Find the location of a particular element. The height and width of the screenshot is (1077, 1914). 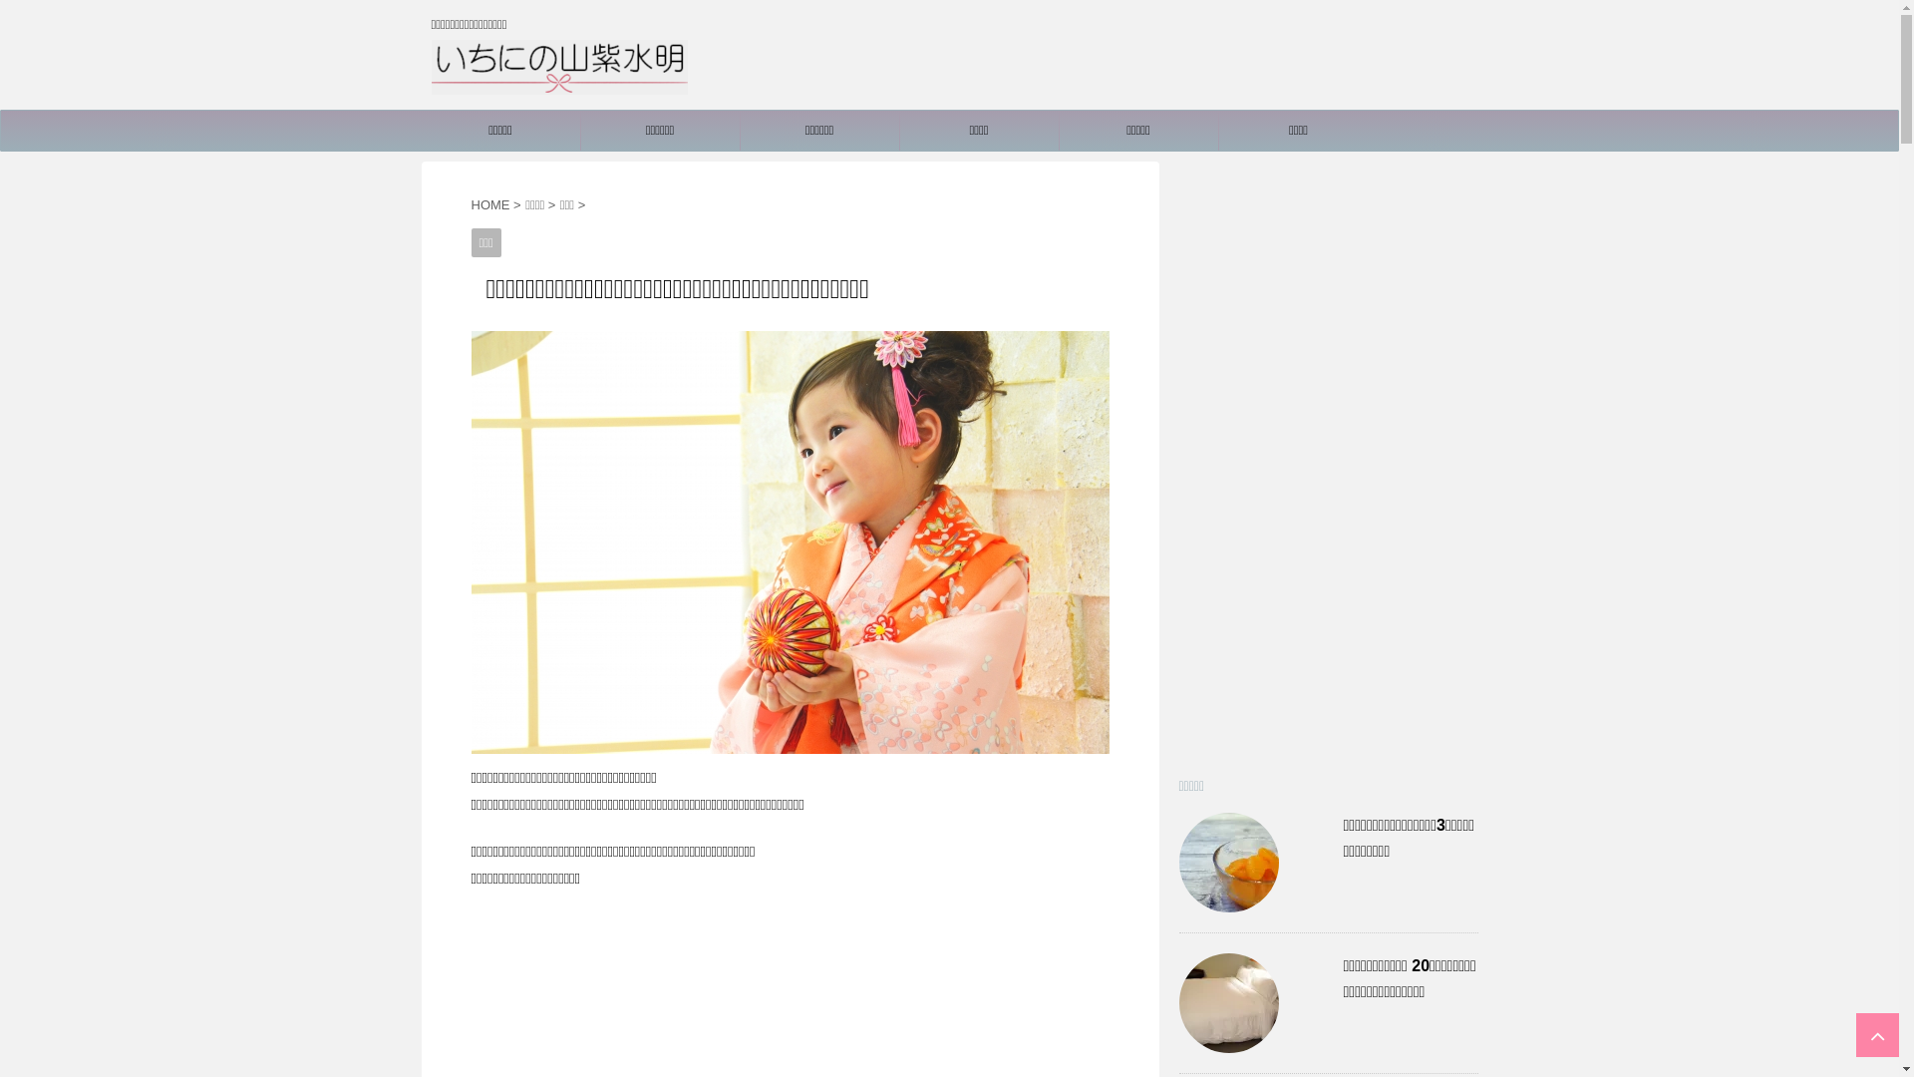

HOME is located at coordinates (490, 205).